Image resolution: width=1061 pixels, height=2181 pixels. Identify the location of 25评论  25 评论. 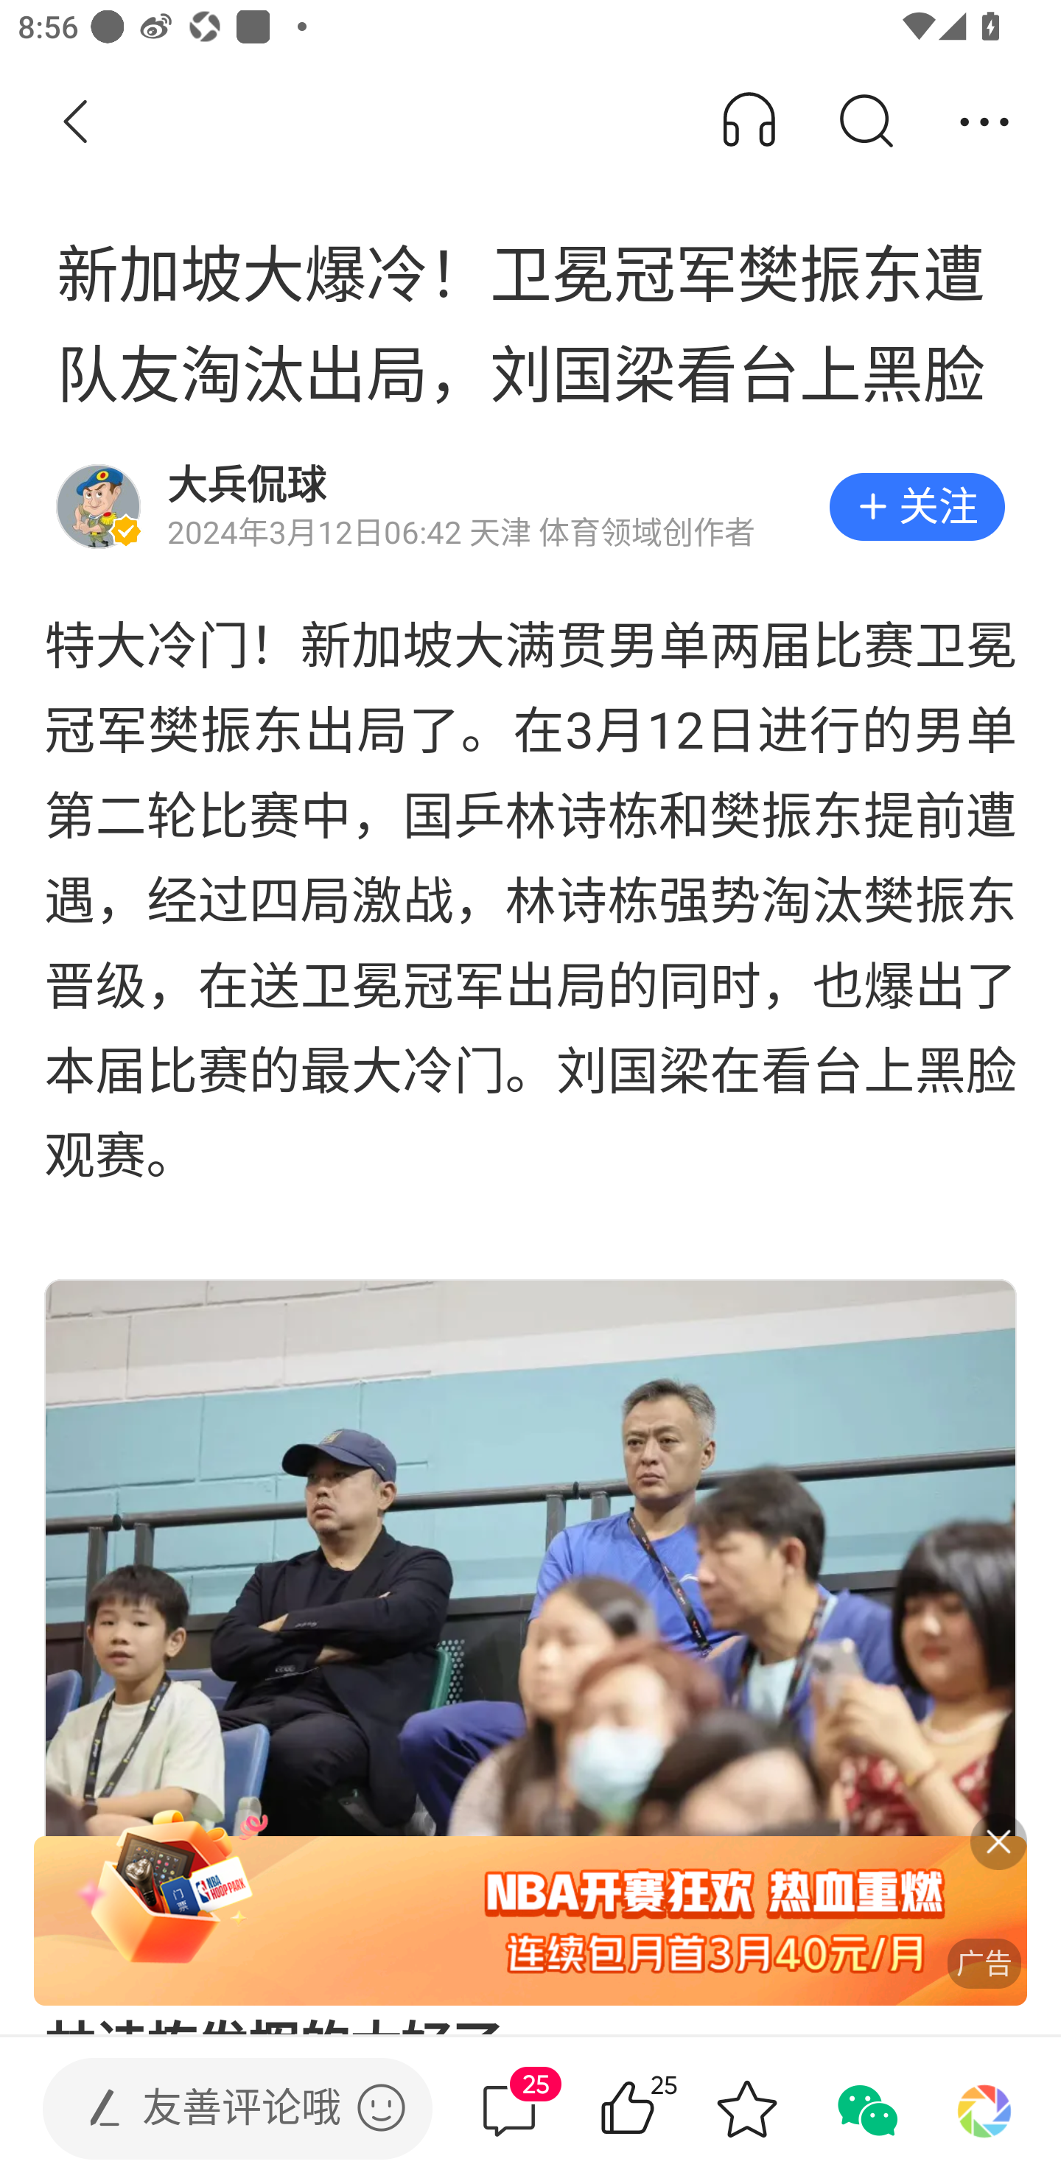
(509, 2109).